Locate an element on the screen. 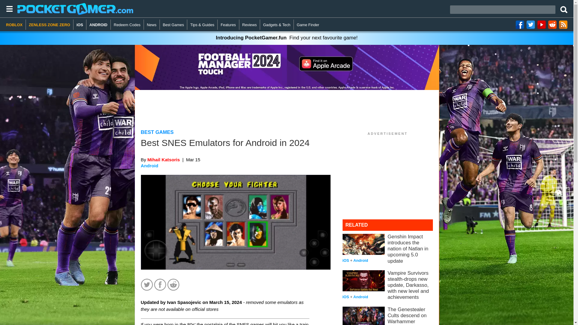 Image resolution: width=578 pixels, height=325 pixels. News is located at coordinates (152, 25).